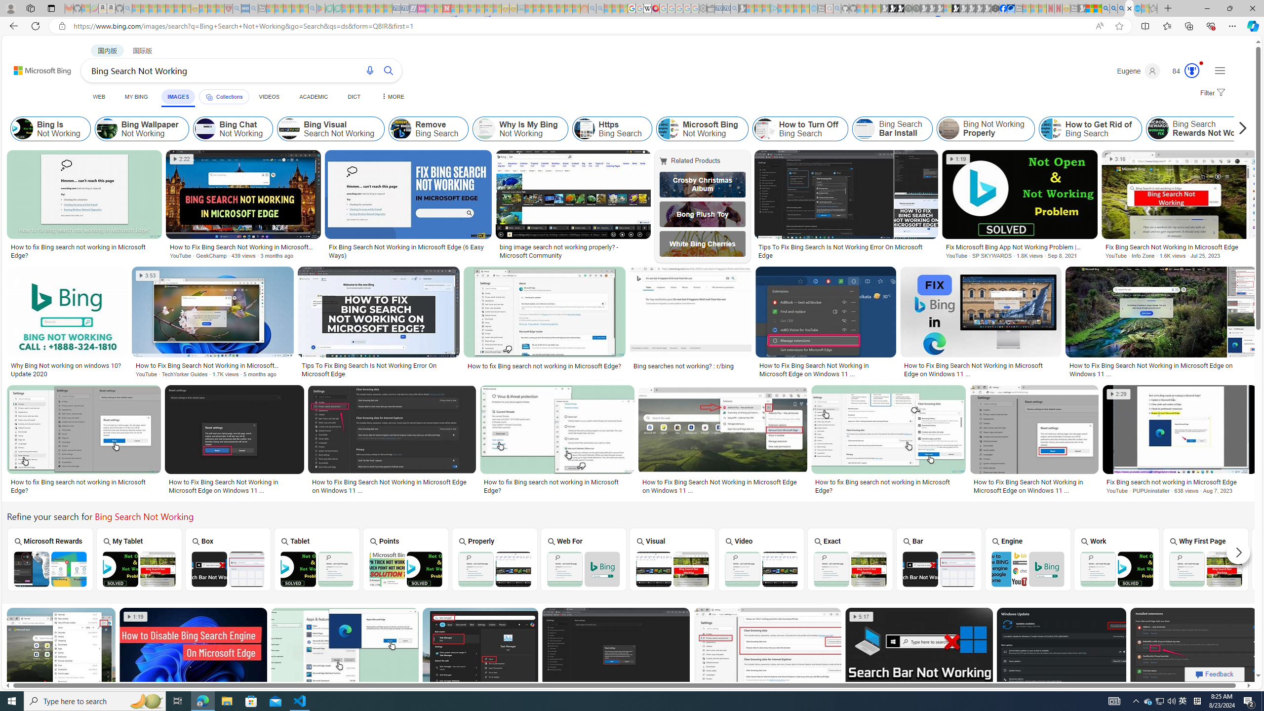 The image size is (1264, 711). I want to click on Microsoft Rewards, so click(49, 559).